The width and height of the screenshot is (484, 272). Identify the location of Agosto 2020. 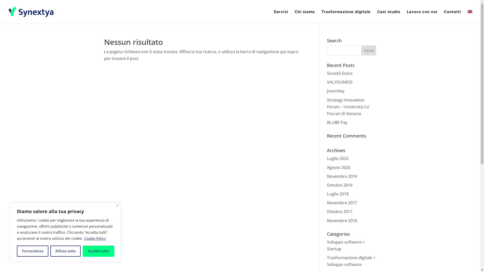
(339, 167).